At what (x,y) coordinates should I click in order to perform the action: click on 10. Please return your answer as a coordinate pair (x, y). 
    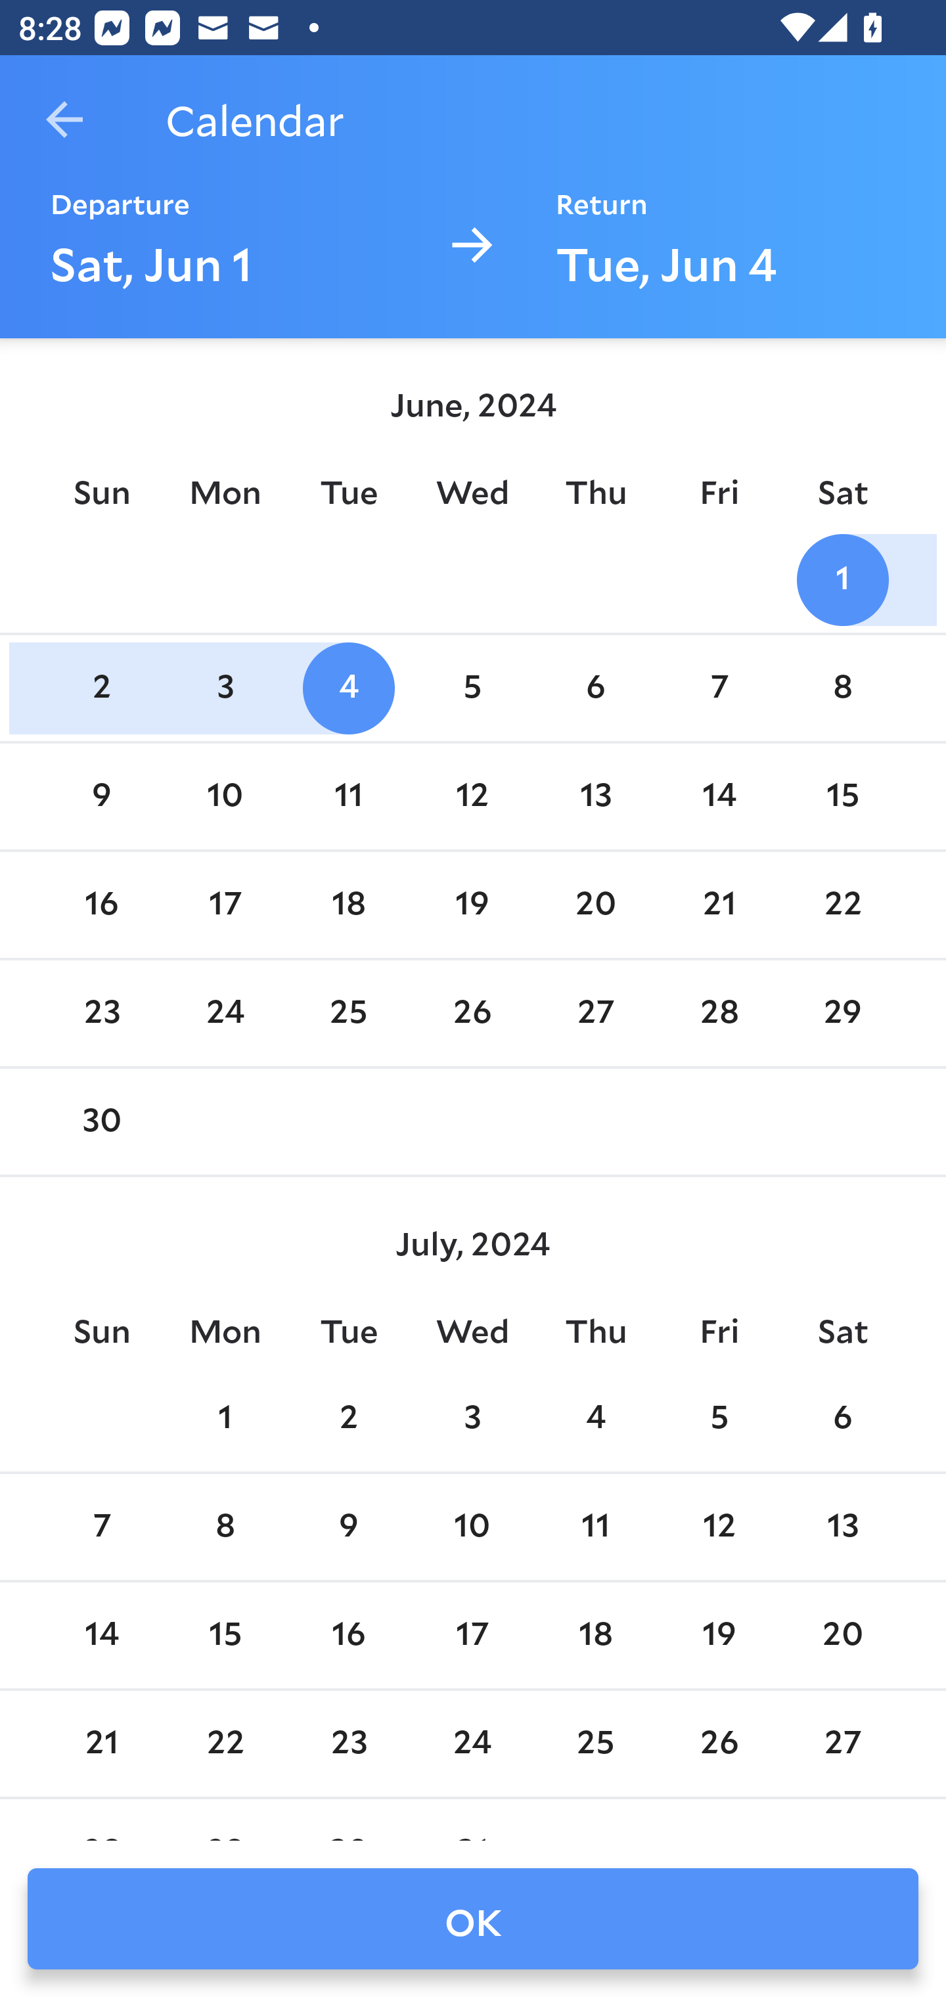
    Looking at the image, I should click on (225, 796).